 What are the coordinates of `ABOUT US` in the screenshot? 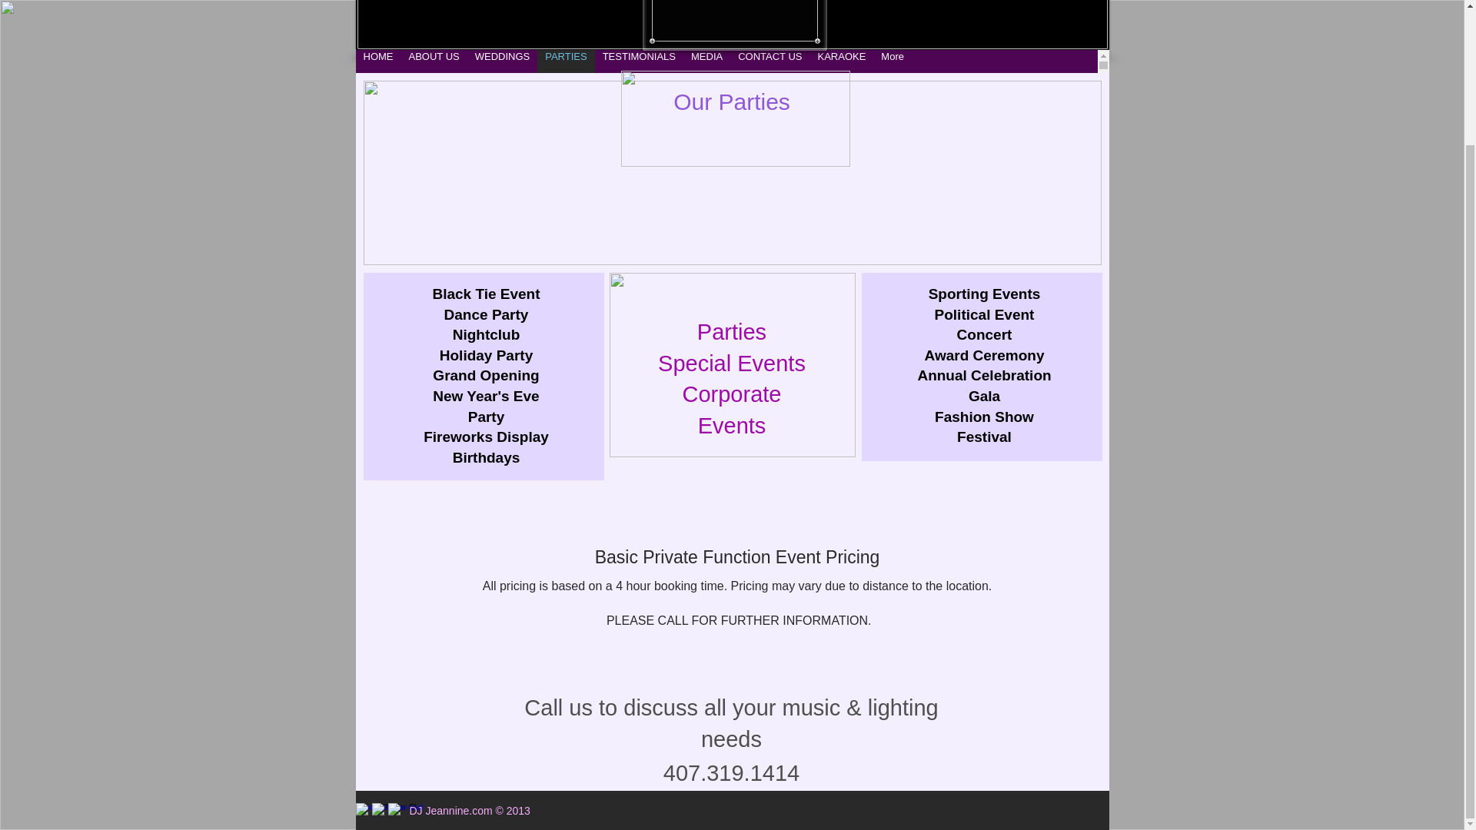 It's located at (434, 61).